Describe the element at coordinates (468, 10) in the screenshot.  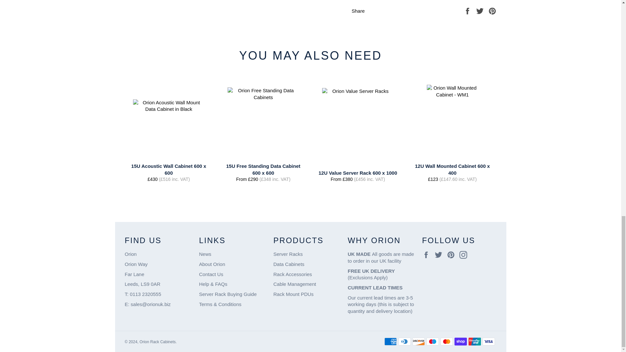
I see `Share on Facebook` at that location.